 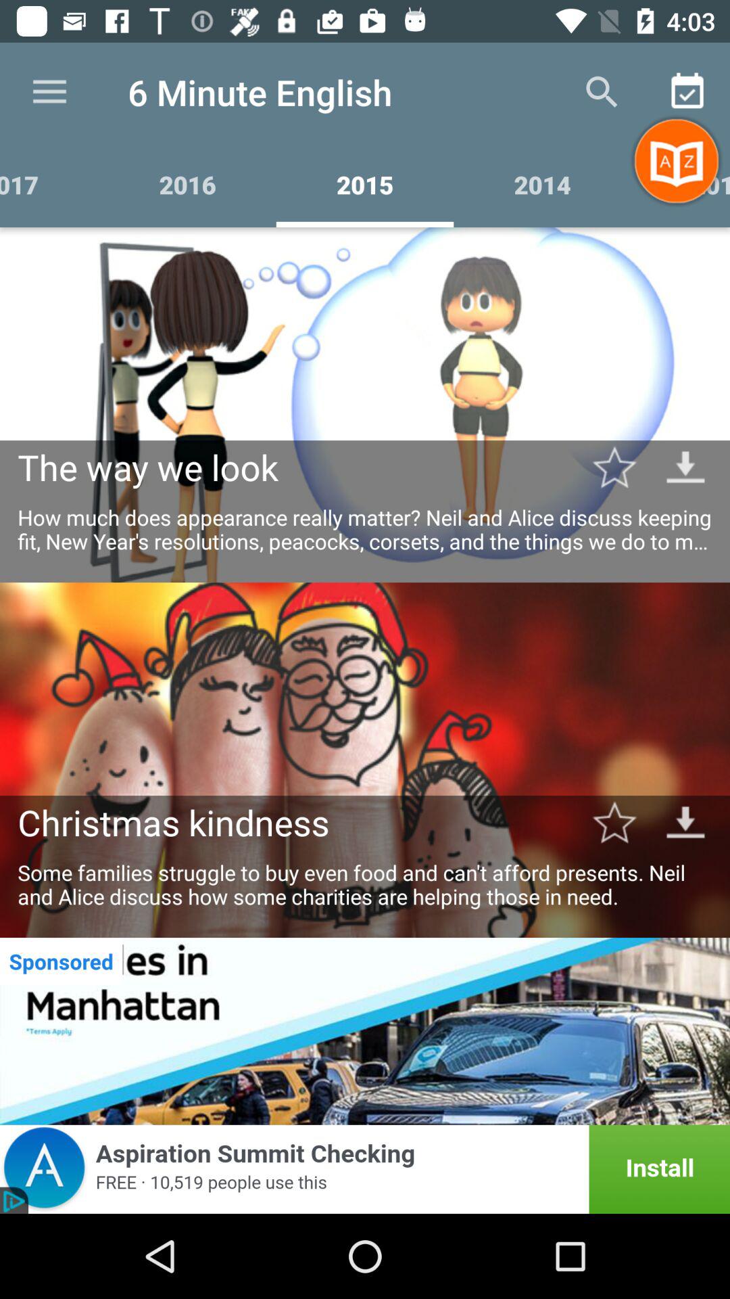 I want to click on install this, so click(x=365, y=1169).